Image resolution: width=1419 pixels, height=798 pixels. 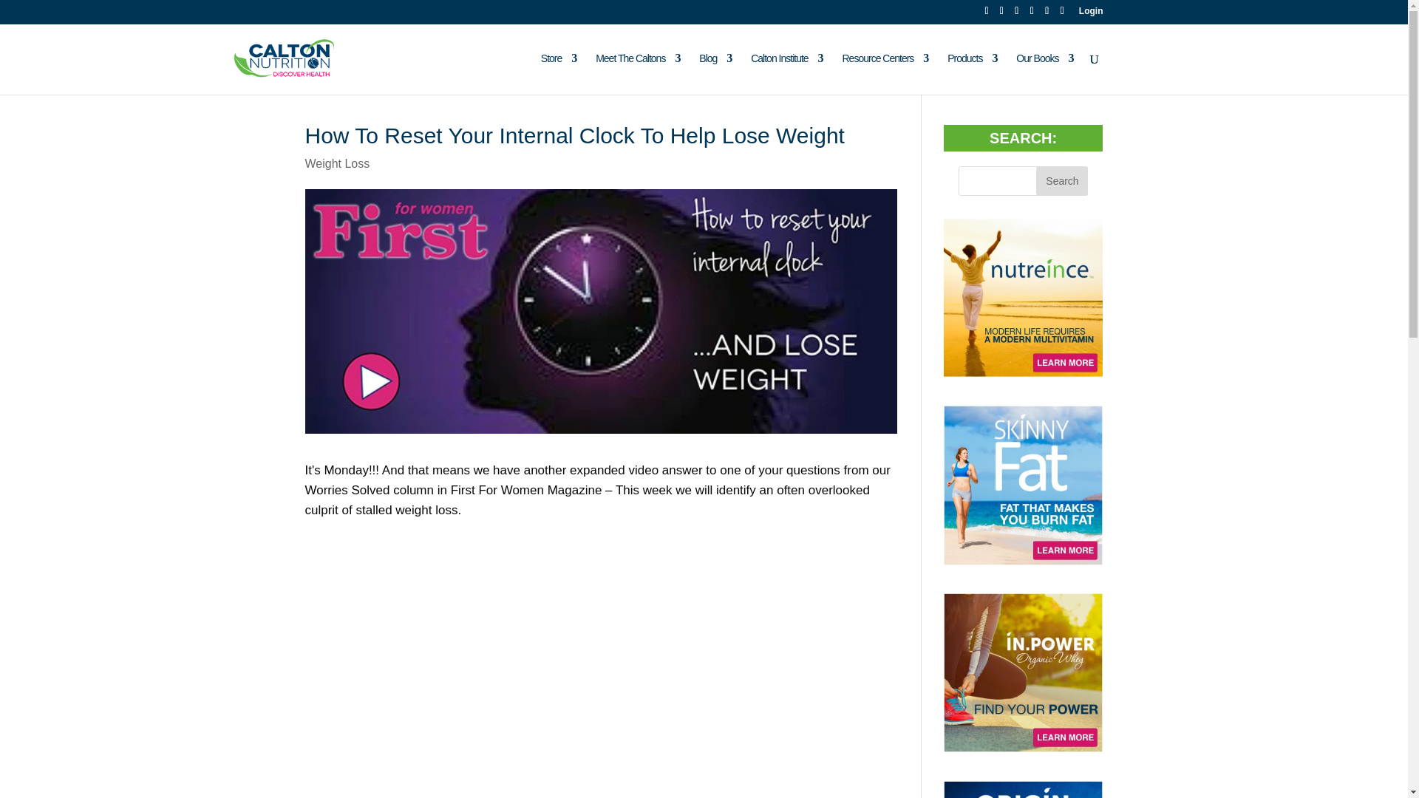 What do you see at coordinates (973, 74) in the screenshot?
I see `Products` at bounding box center [973, 74].